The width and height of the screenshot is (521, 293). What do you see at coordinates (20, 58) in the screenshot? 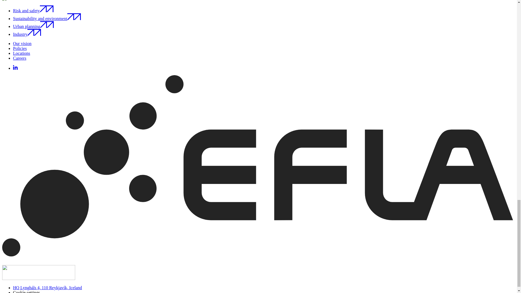
I see `Careers` at bounding box center [20, 58].